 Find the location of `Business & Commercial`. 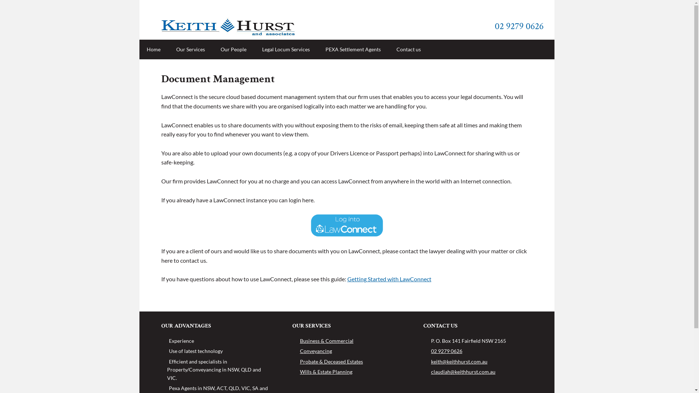

Business & Commercial is located at coordinates (326, 341).